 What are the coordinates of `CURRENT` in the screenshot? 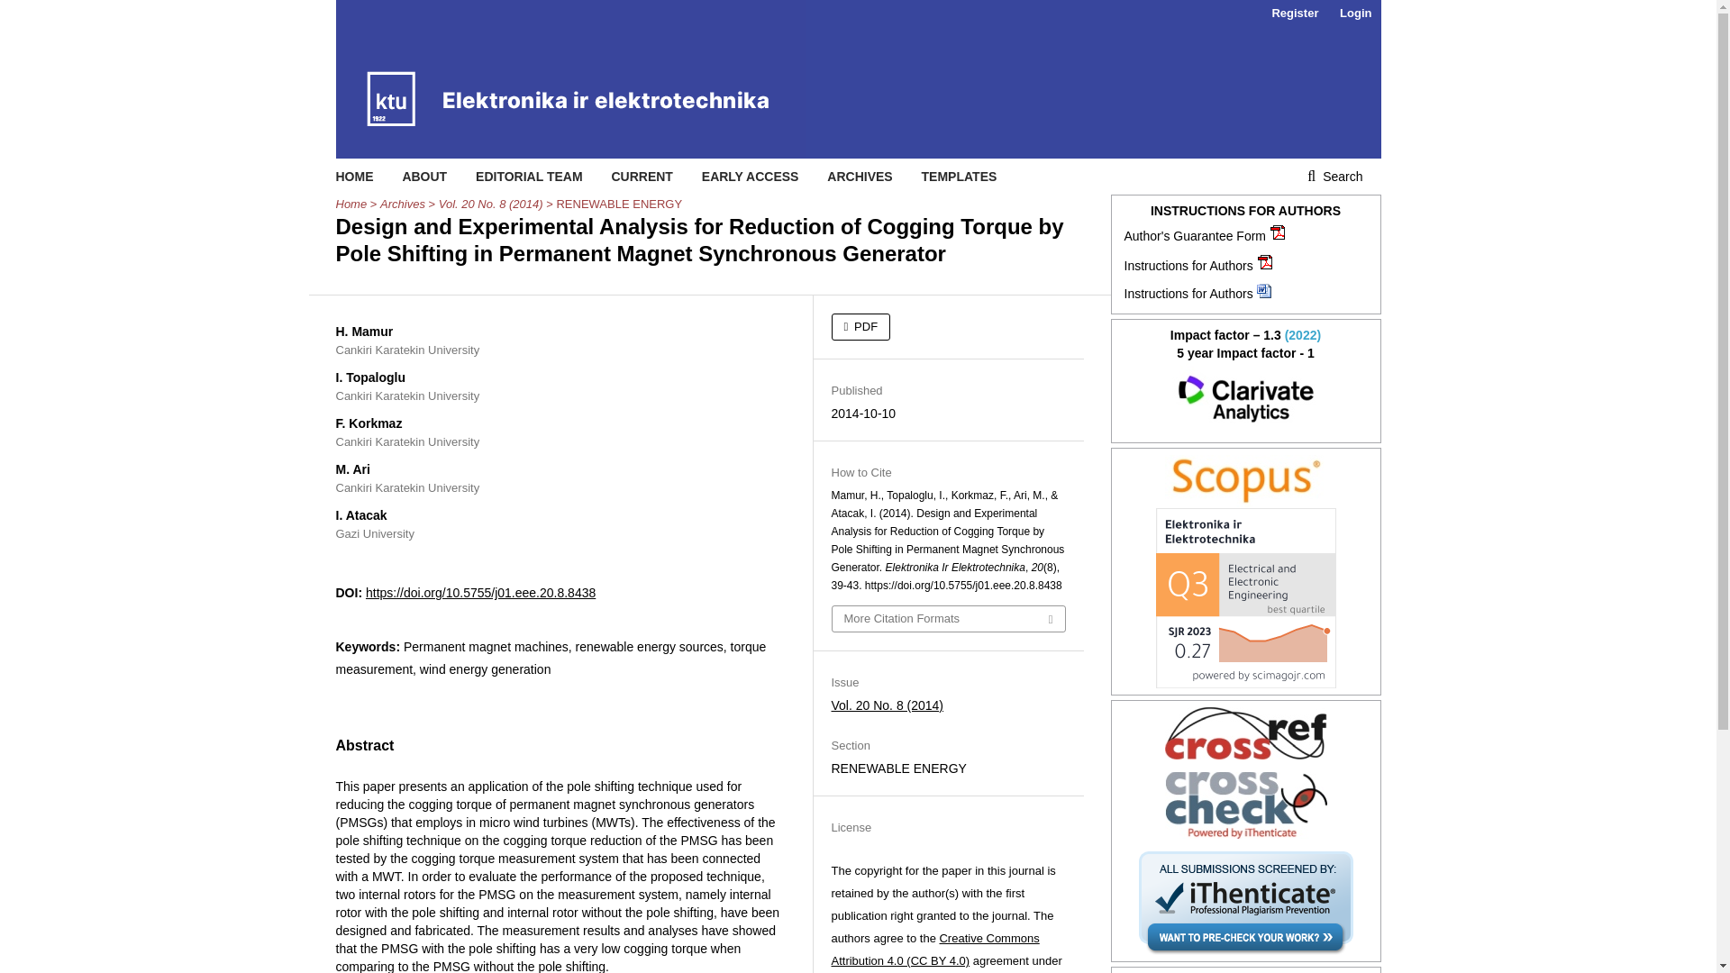 It's located at (642, 177).